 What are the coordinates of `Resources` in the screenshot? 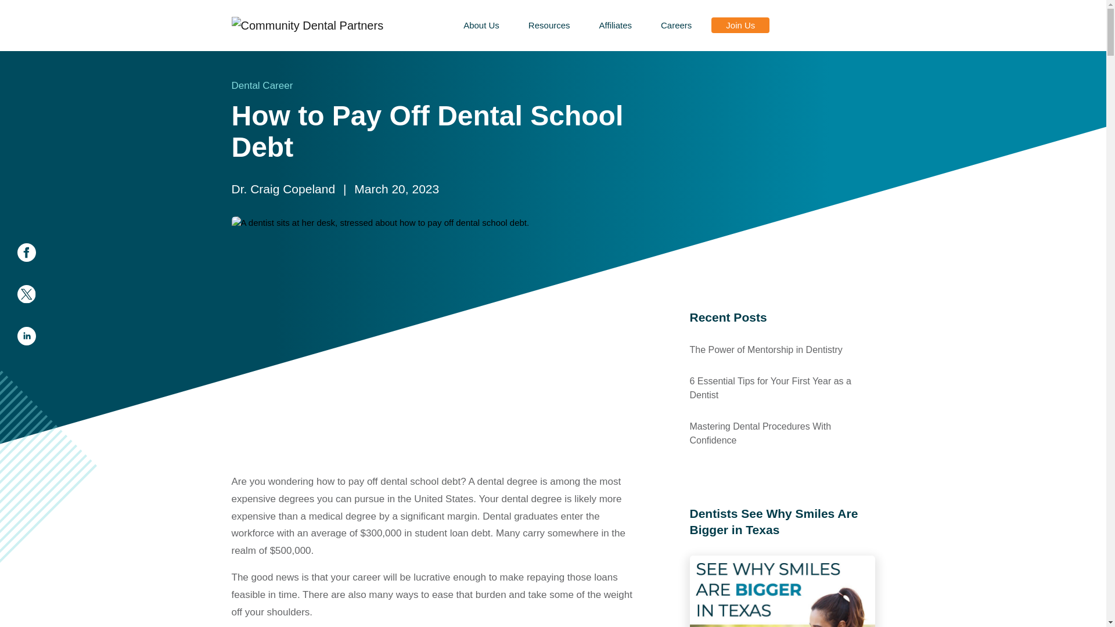 It's located at (549, 26).